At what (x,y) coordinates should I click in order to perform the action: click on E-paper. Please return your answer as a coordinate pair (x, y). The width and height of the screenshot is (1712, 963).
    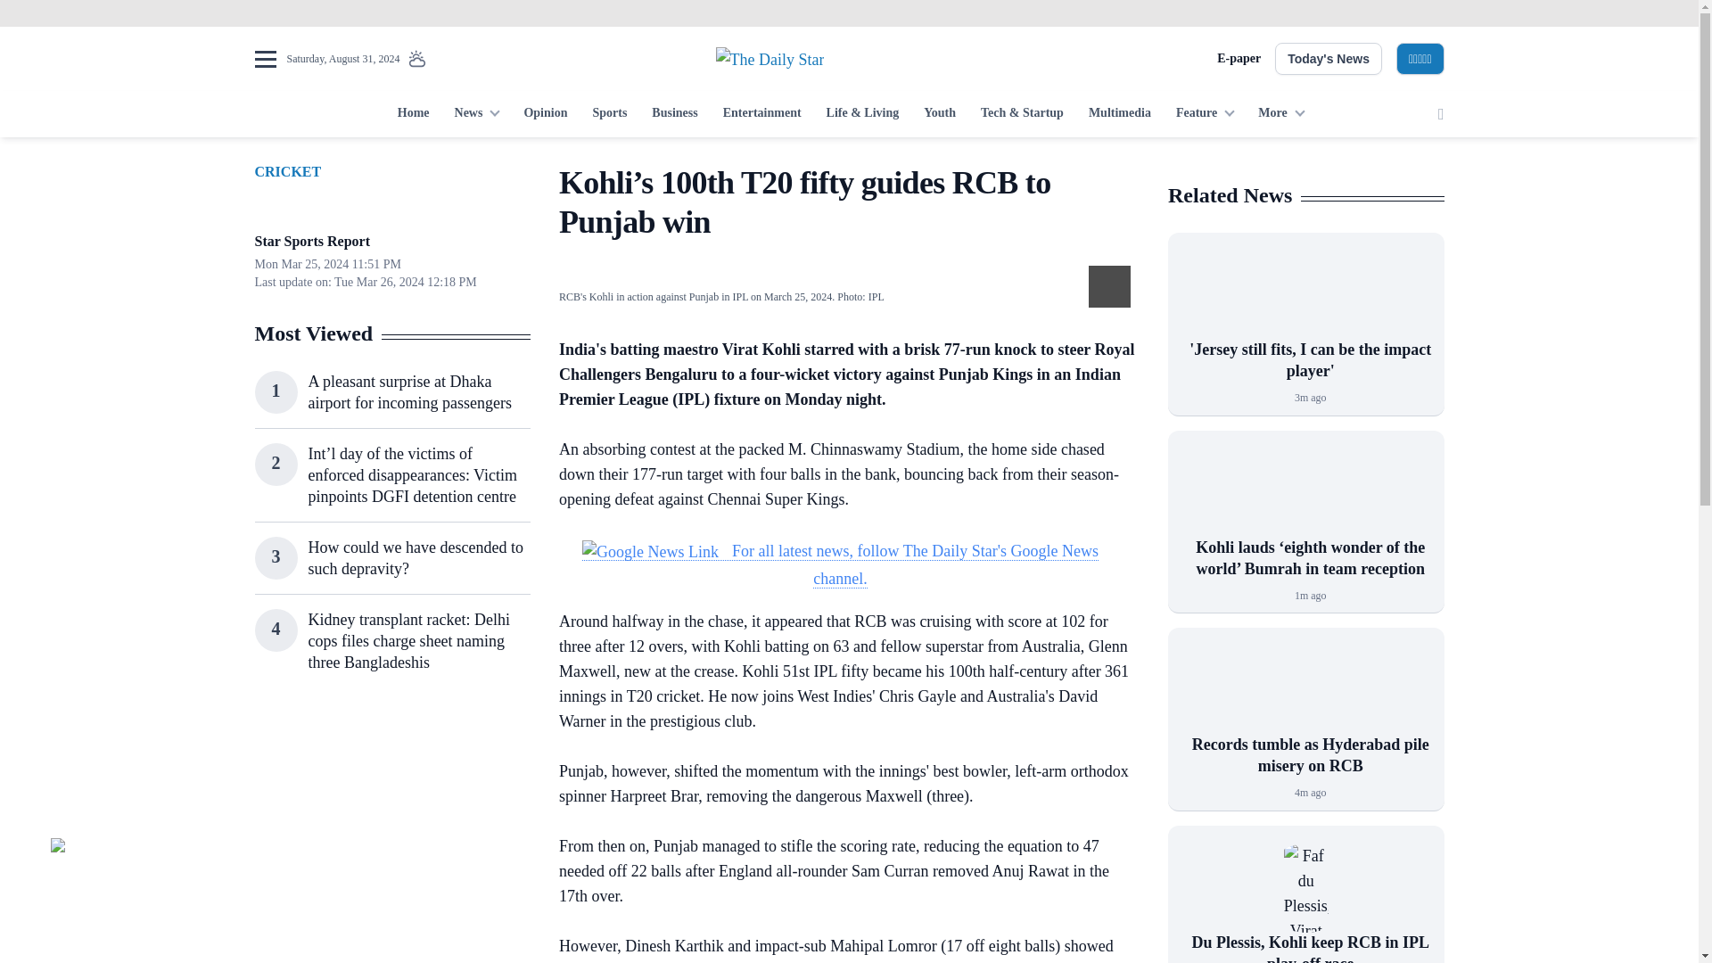
    Looking at the image, I should click on (1239, 59).